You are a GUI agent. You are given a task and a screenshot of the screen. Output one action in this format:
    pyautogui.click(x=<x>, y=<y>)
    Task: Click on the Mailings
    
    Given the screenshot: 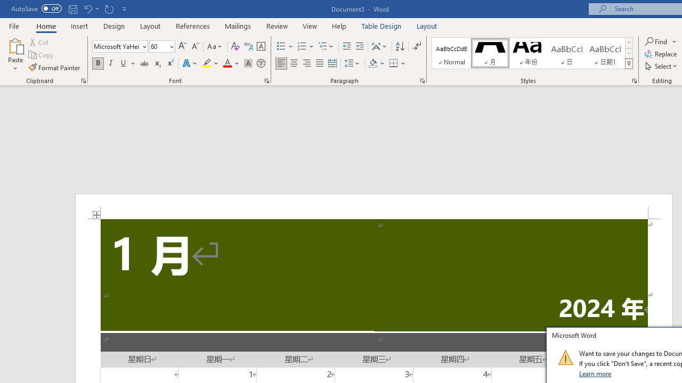 What is the action you would take?
    pyautogui.click(x=238, y=26)
    